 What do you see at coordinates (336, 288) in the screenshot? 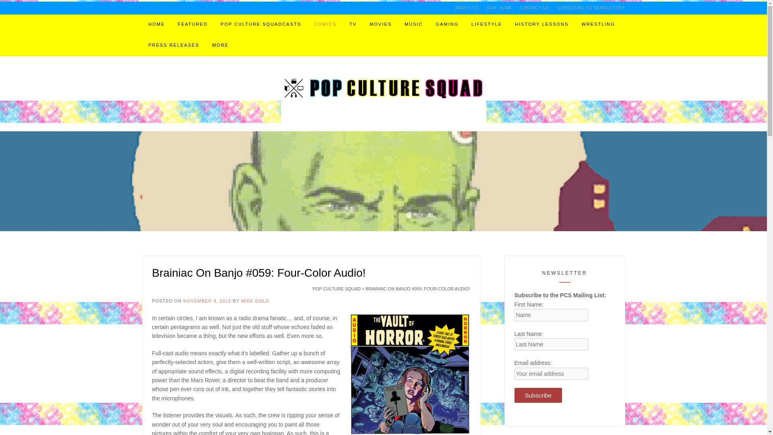
I see `Go to Pop Culture Squad.` at bounding box center [336, 288].